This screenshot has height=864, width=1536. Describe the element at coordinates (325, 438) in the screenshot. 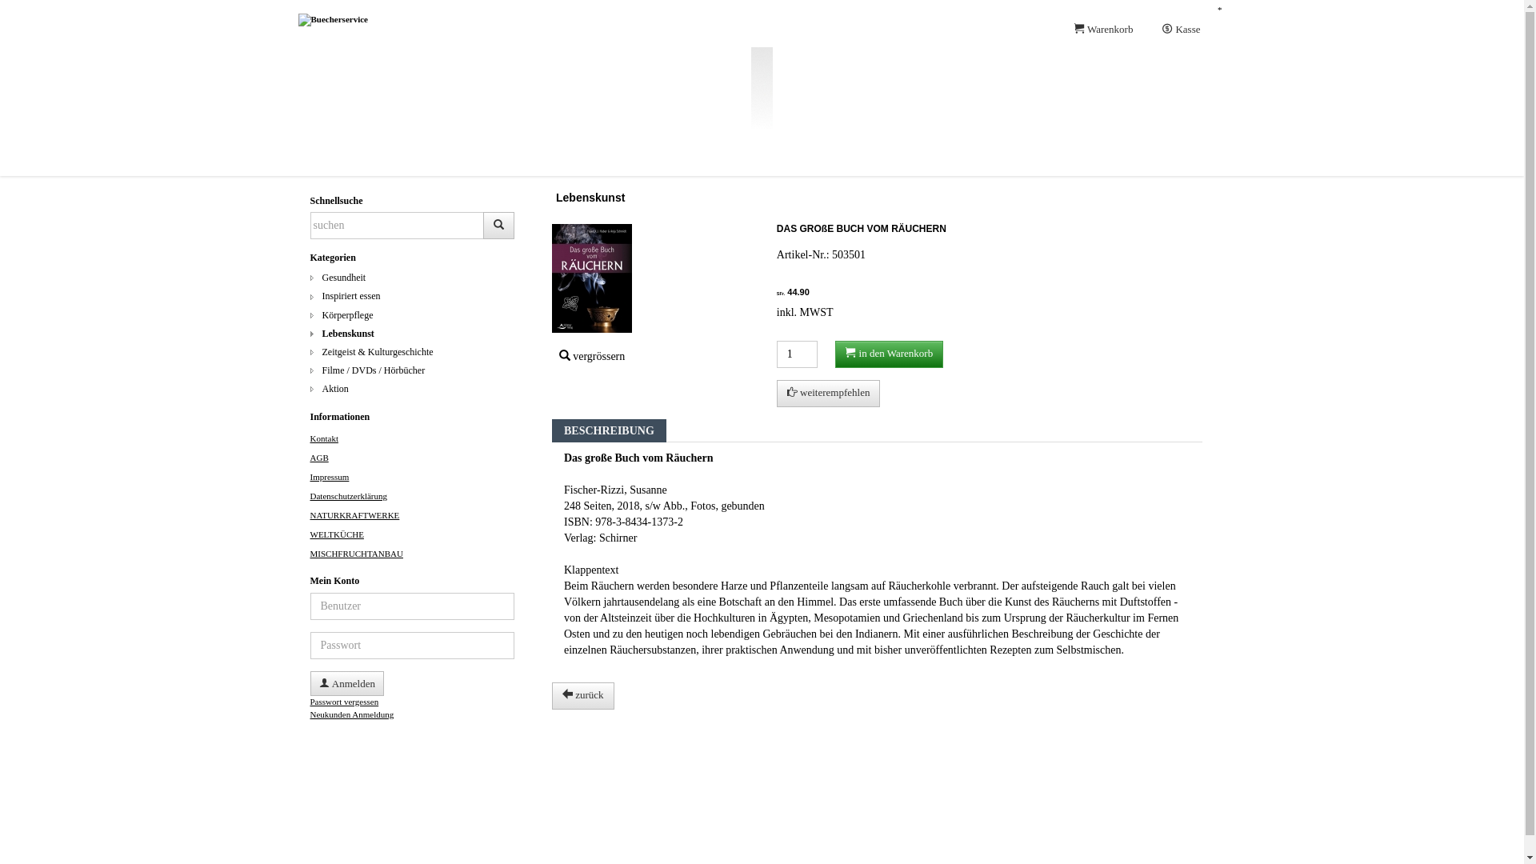

I see `Kontakt` at that location.